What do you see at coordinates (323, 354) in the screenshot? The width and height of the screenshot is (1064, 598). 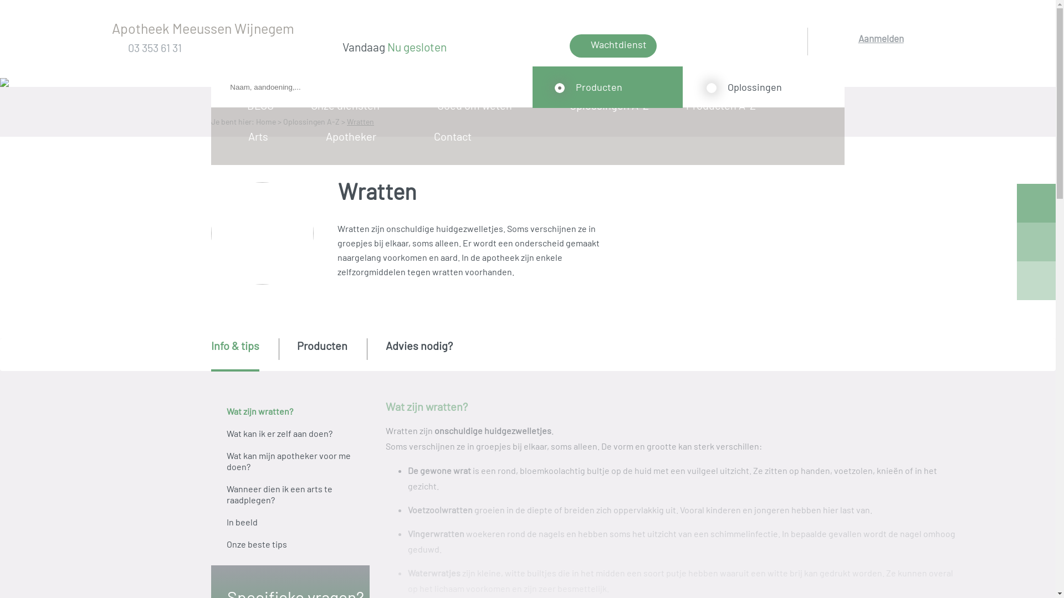 I see `Producten` at bounding box center [323, 354].